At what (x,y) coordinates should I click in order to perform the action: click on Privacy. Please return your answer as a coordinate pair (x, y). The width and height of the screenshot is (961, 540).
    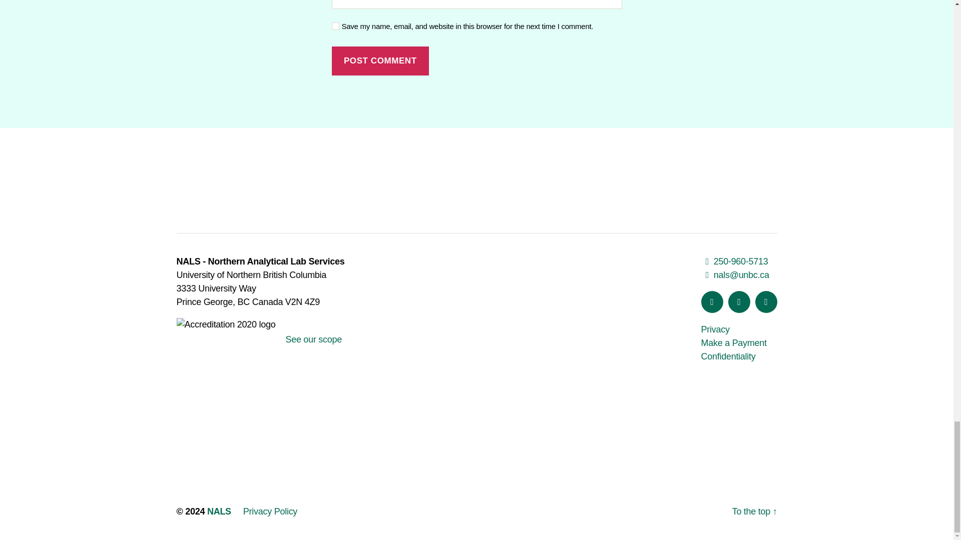
    Looking at the image, I should click on (715, 329).